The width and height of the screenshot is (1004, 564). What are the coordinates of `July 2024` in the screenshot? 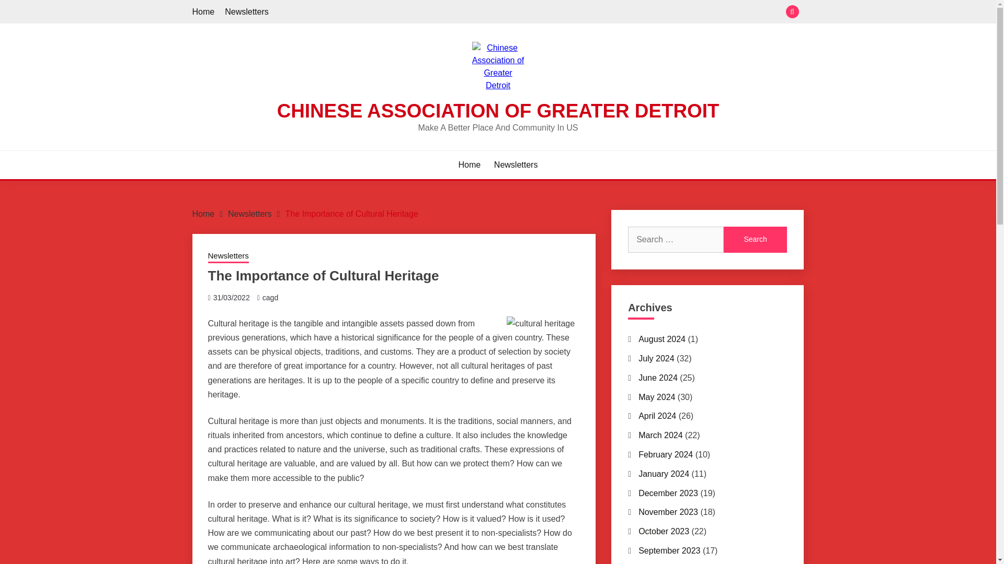 It's located at (657, 358).